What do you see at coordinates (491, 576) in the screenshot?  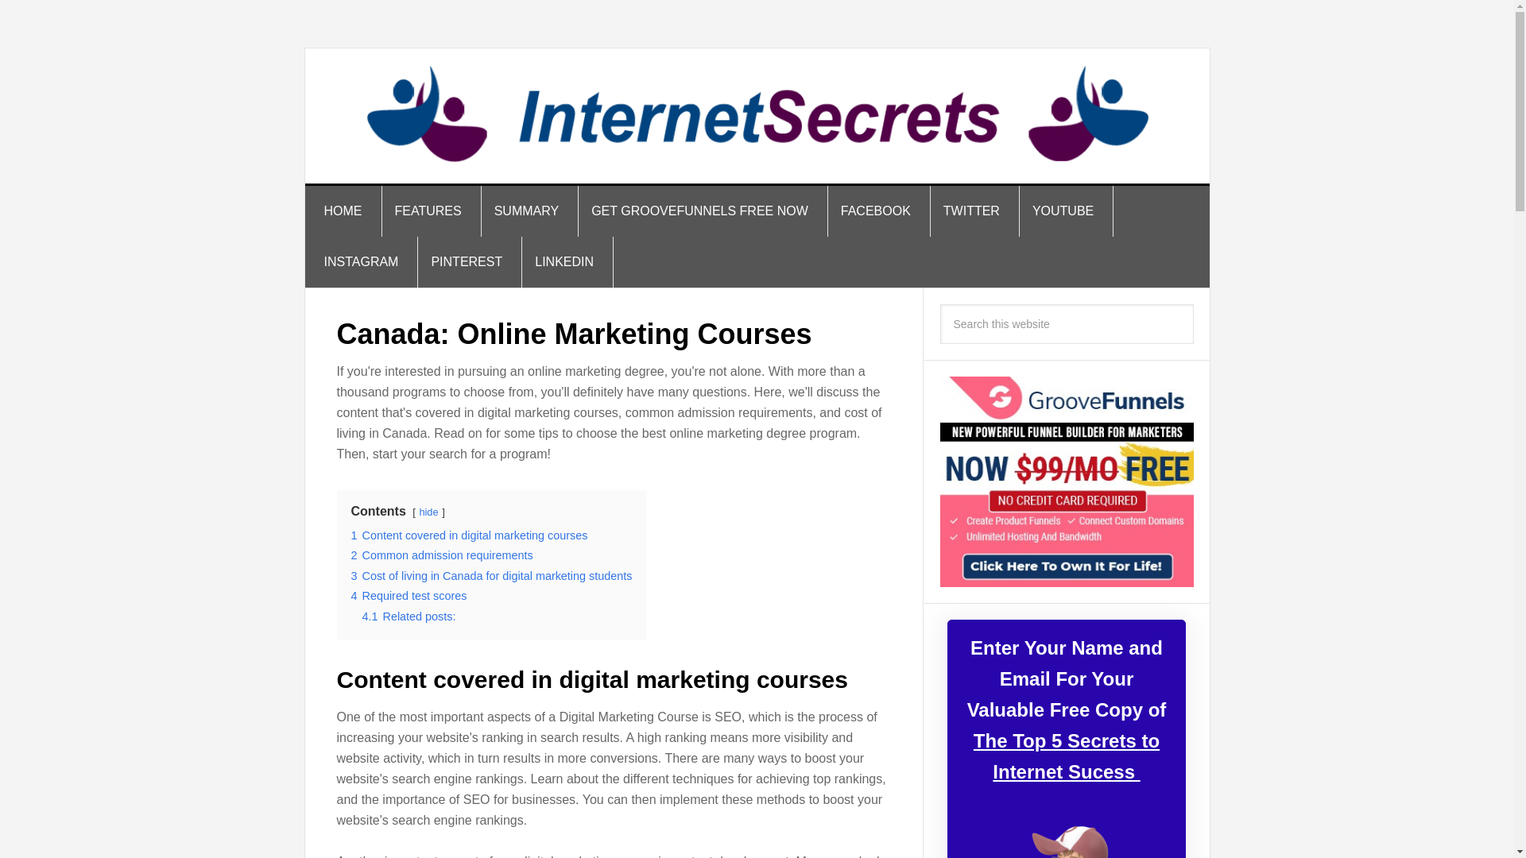 I see `3 Cost of living in Canada for digital marketing students` at bounding box center [491, 576].